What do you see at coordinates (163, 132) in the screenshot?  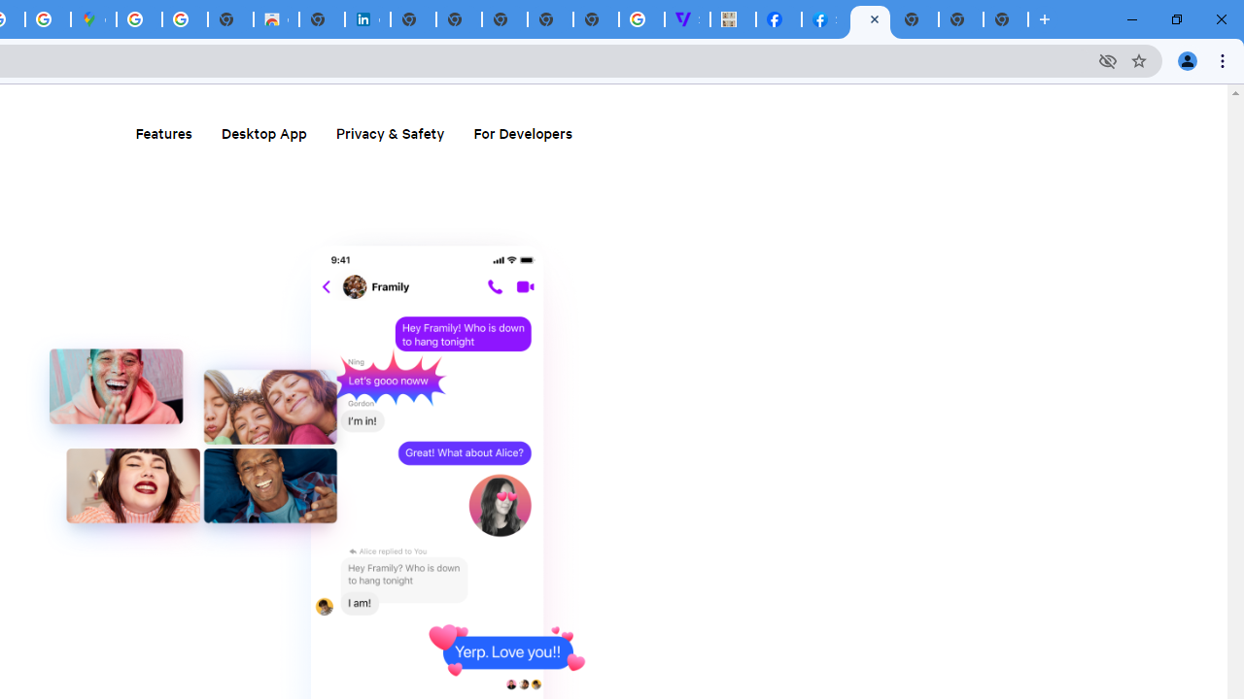 I see `Features` at bounding box center [163, 132].